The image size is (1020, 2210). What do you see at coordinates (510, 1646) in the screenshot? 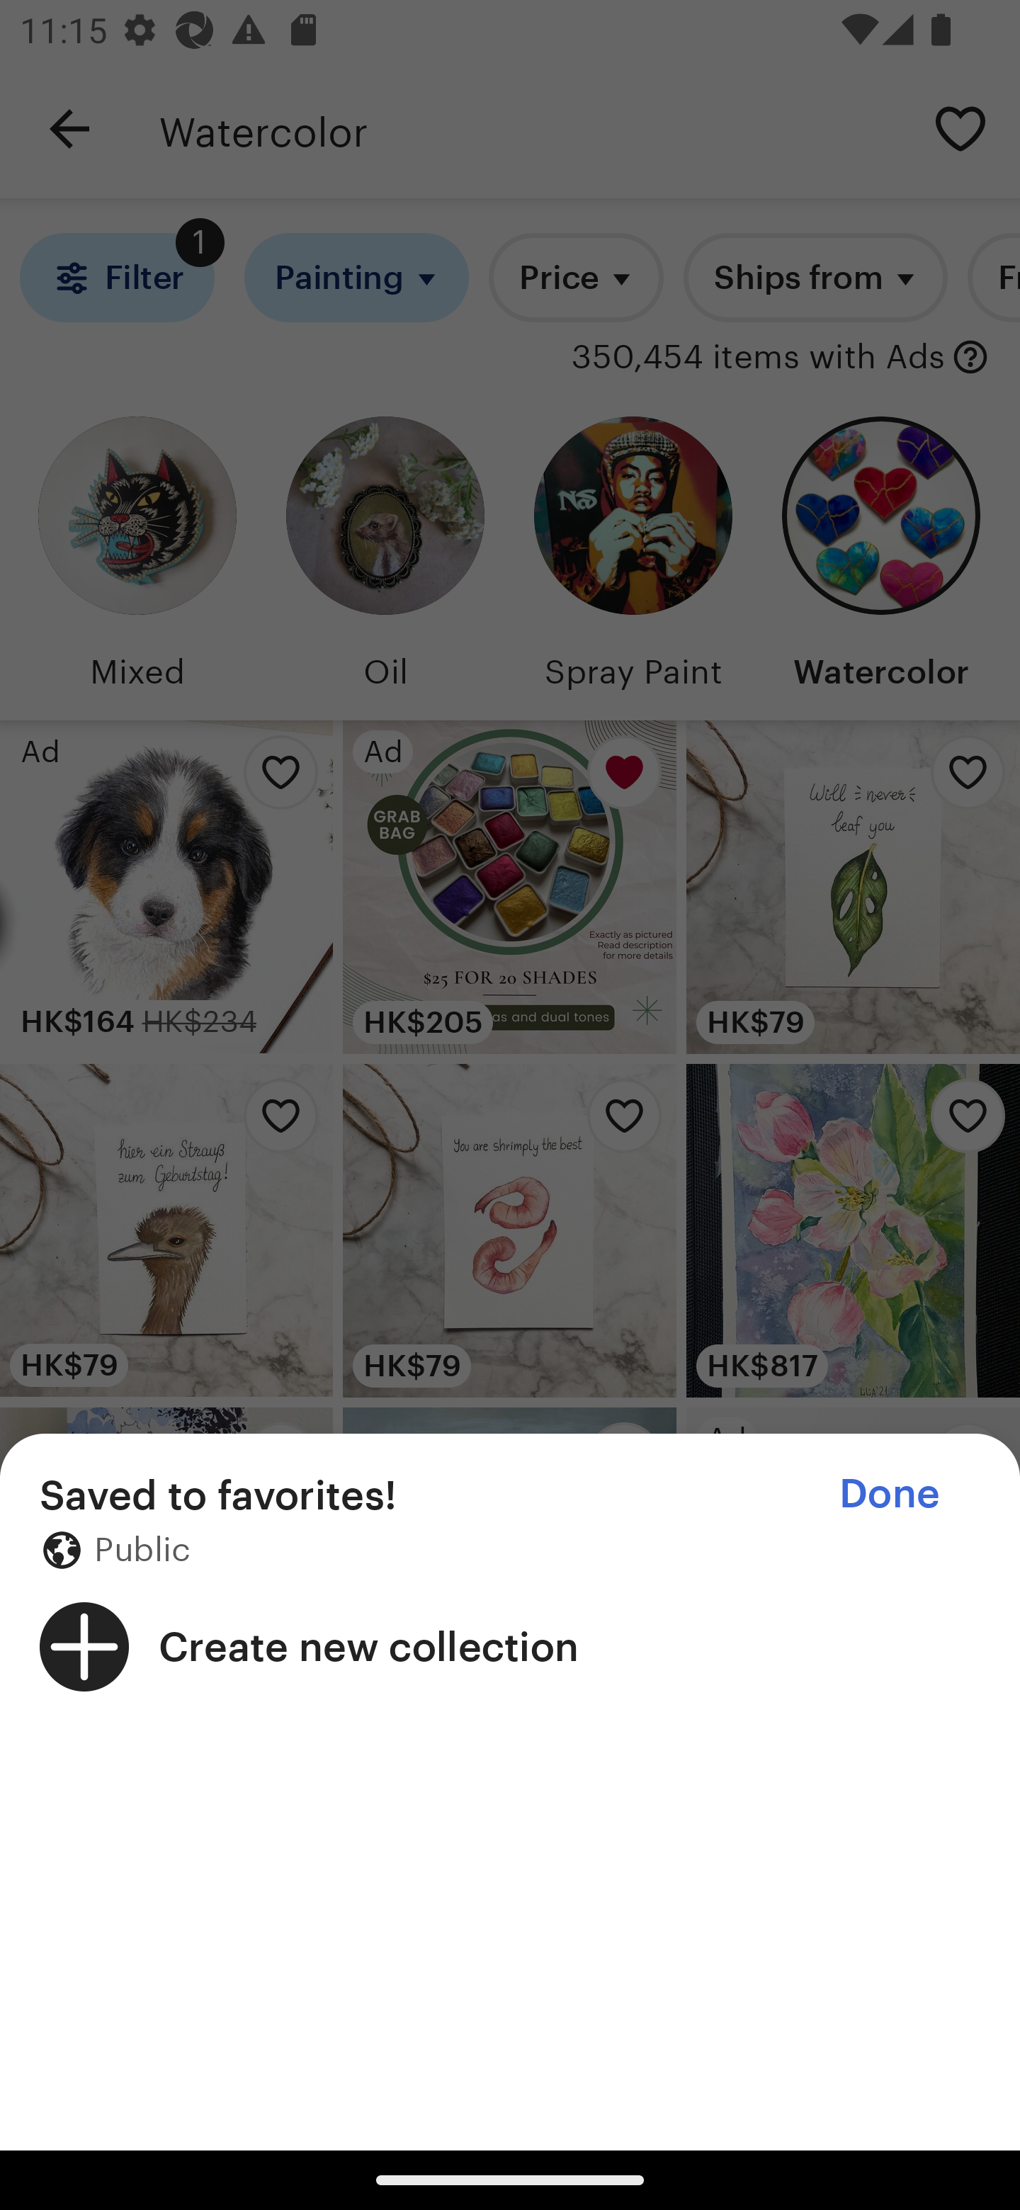
I see `Create new collection` at bounding box center [510, 1646].